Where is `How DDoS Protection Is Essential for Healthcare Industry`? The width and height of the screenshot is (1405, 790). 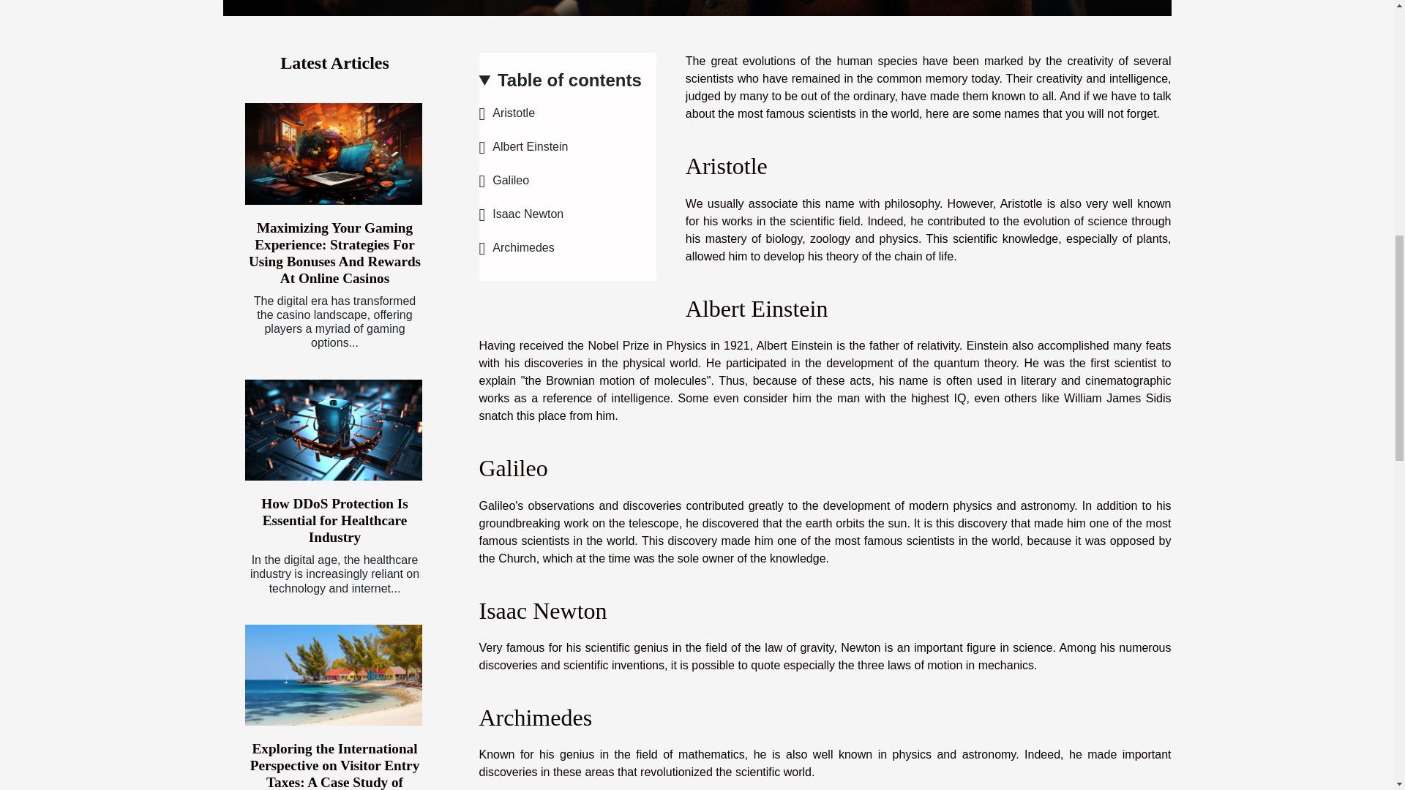 How DDoS Protection Is Essential for Healthcare Industry is located at coordinates (335, 521).